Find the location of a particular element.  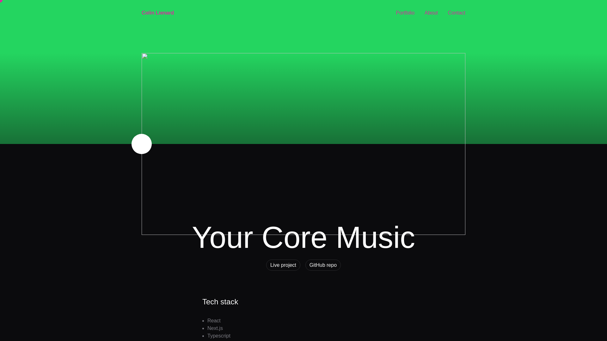

Tech stack is located at coordinates (220, 301).